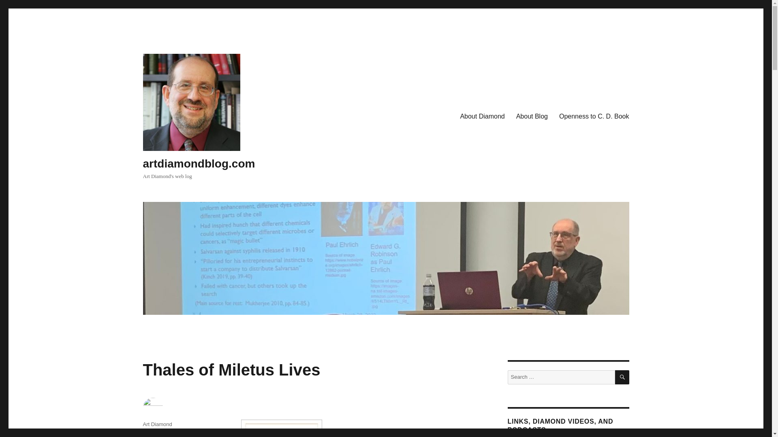  I want to click on October 7, 2007, so click(161, 435).